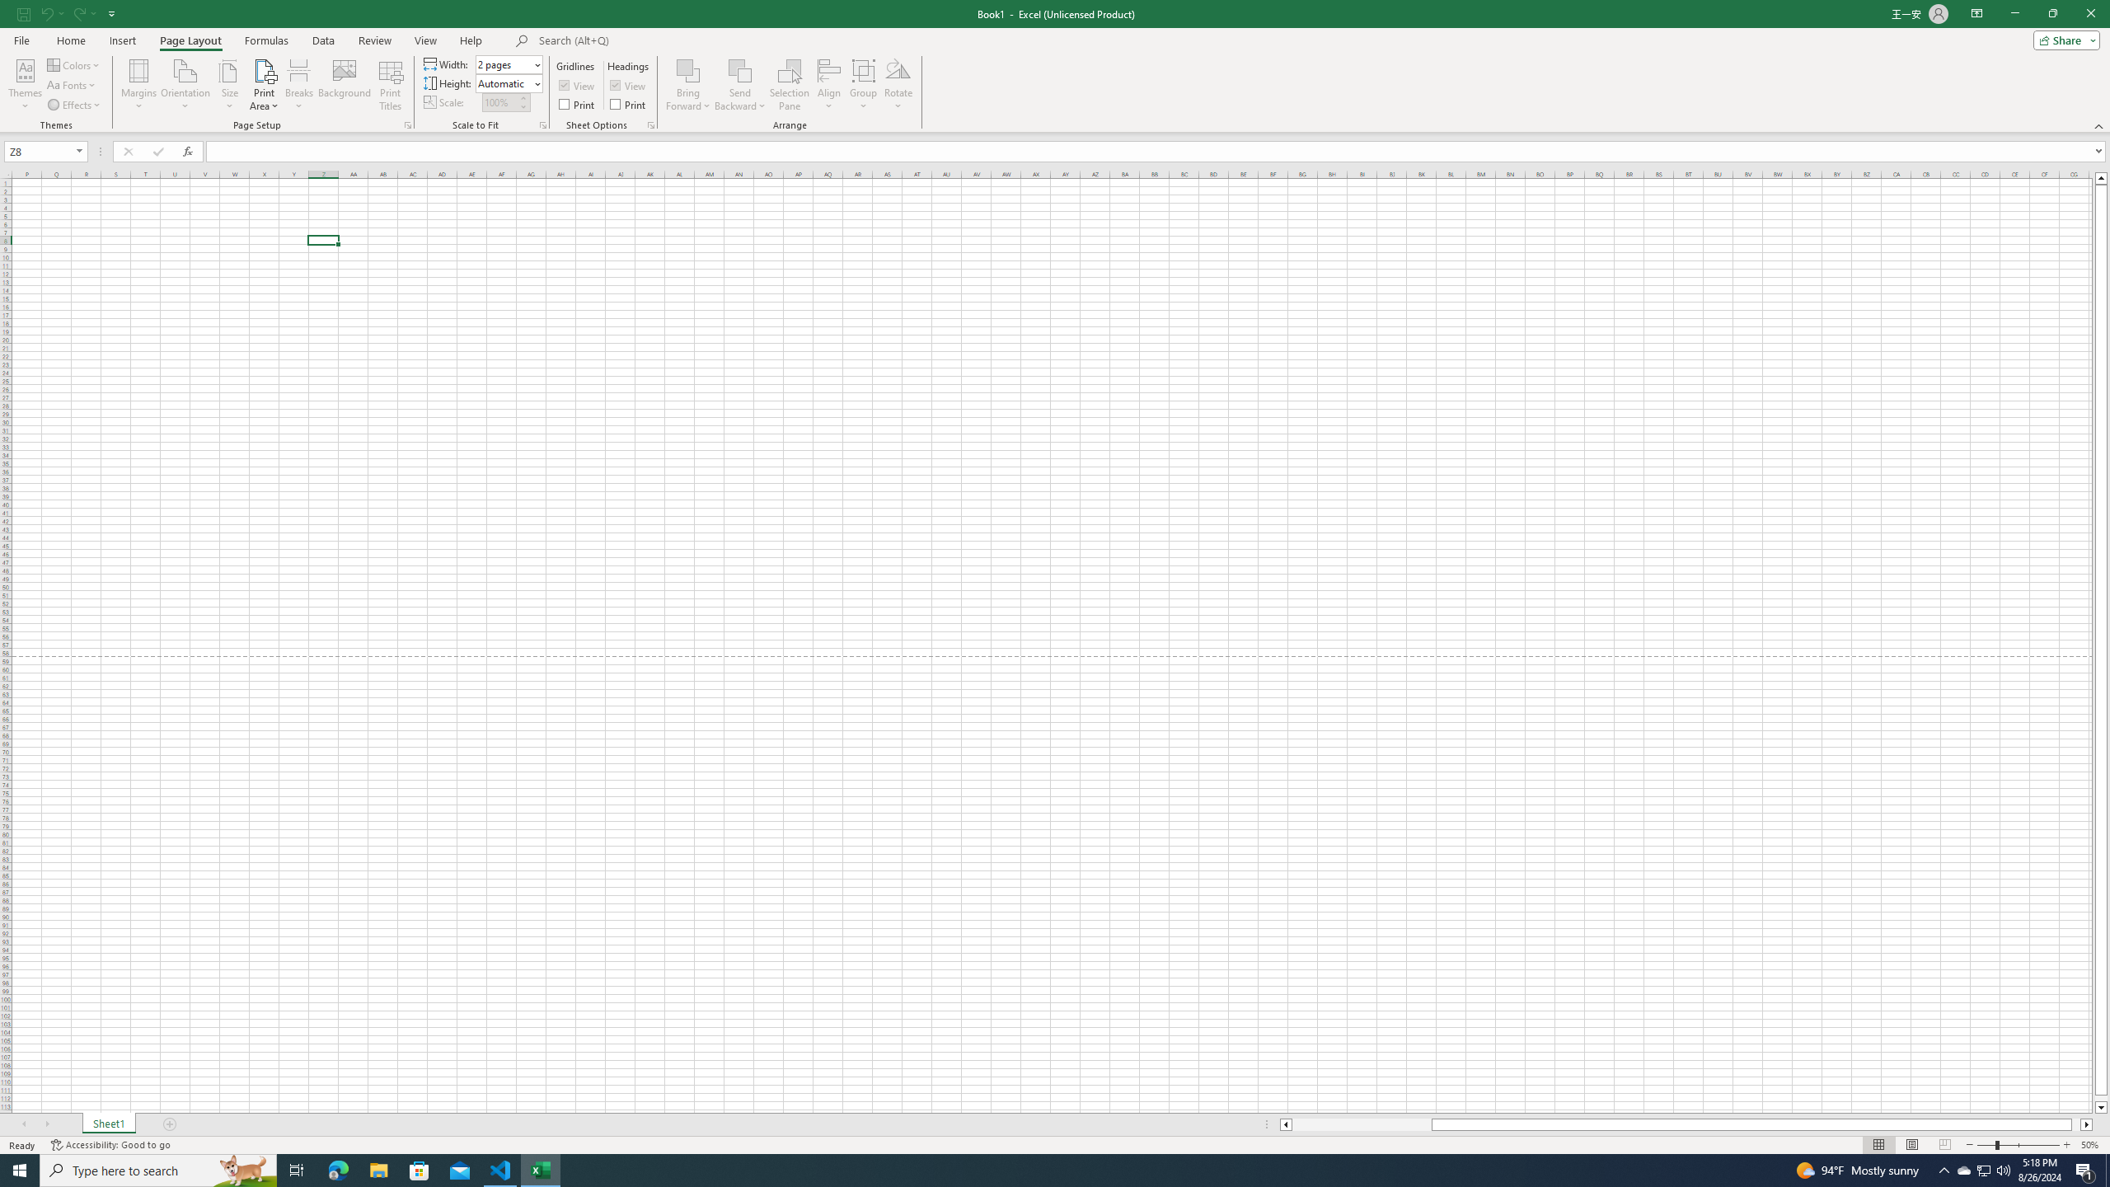 This screenshot has width=2110, height=1187. What do you see at coordinates (185, 85) in the screenshot?
I see `Orientation` at bounding box center [185, 85].